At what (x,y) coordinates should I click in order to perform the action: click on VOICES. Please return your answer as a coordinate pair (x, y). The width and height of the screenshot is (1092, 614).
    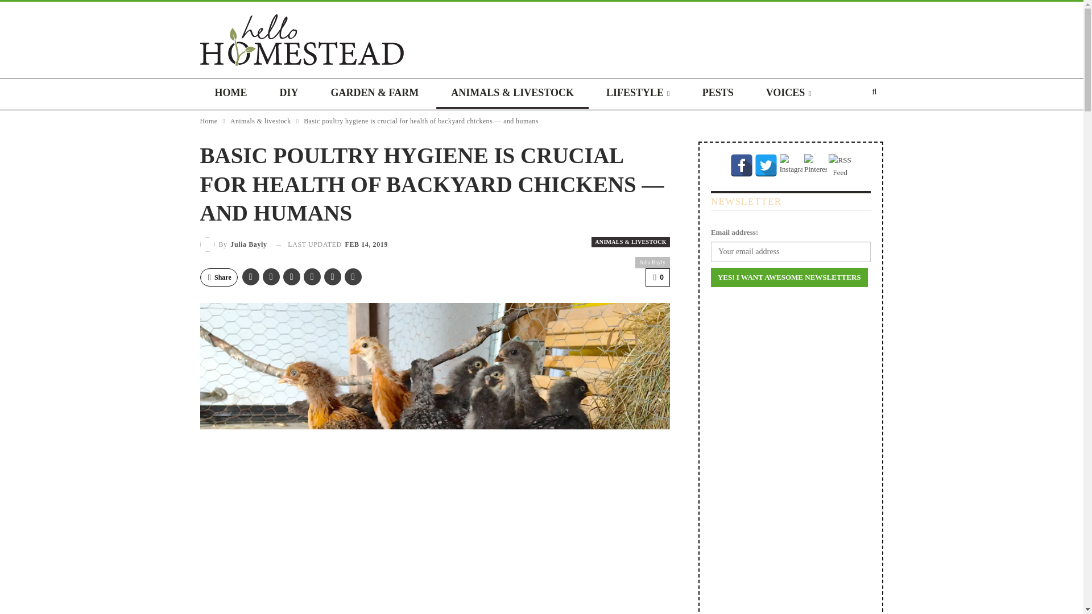
    Looking at the image, I should click on (788, 94).